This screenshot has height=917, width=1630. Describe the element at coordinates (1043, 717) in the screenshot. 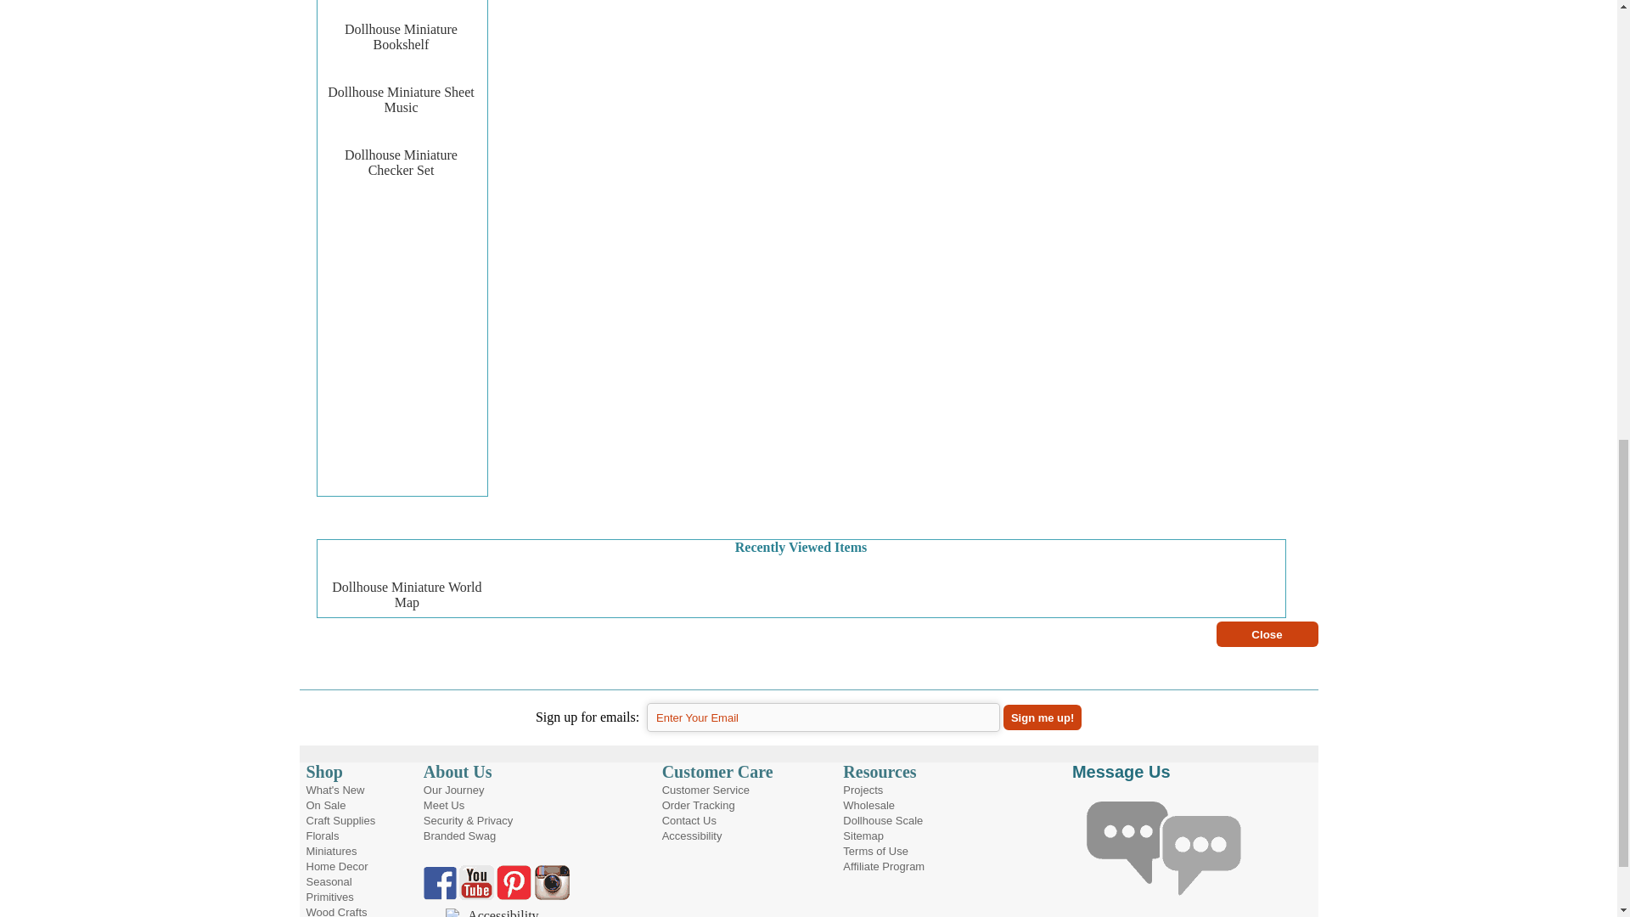

I see `Sign me up!` at that location.